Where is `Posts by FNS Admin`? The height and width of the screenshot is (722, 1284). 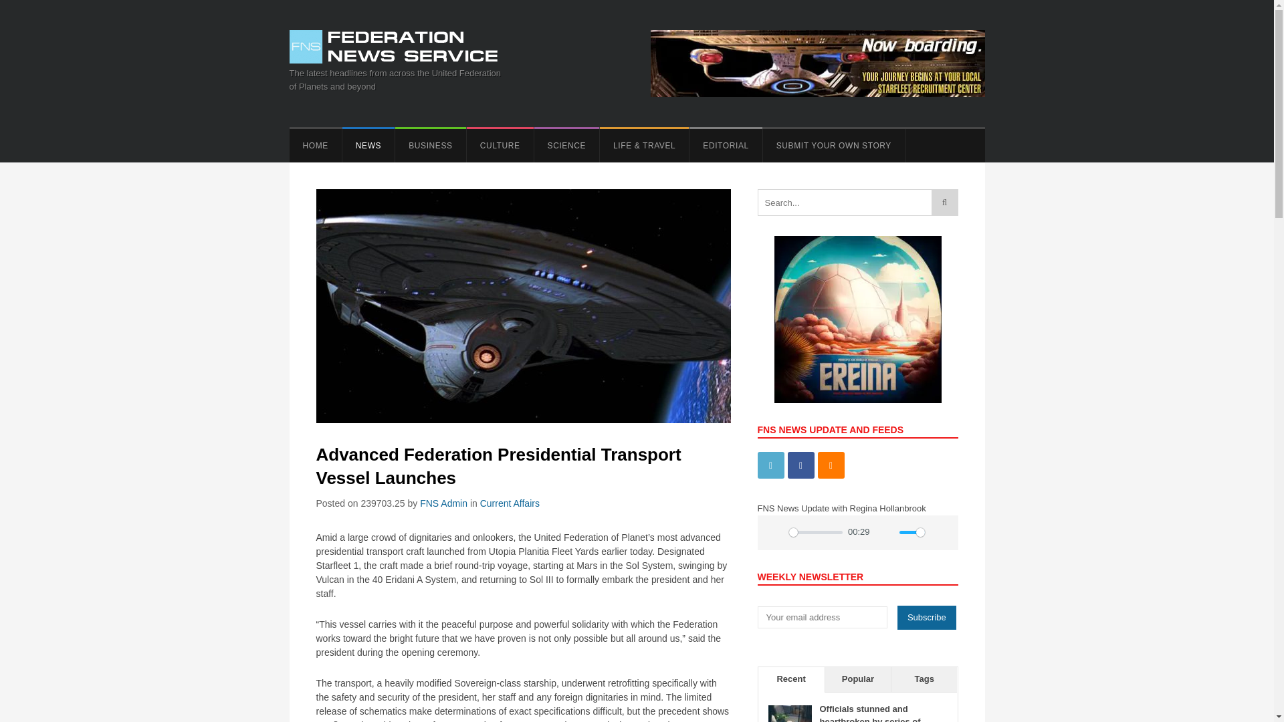 Posts by FNS Admin is located at coordinates (443, 503).